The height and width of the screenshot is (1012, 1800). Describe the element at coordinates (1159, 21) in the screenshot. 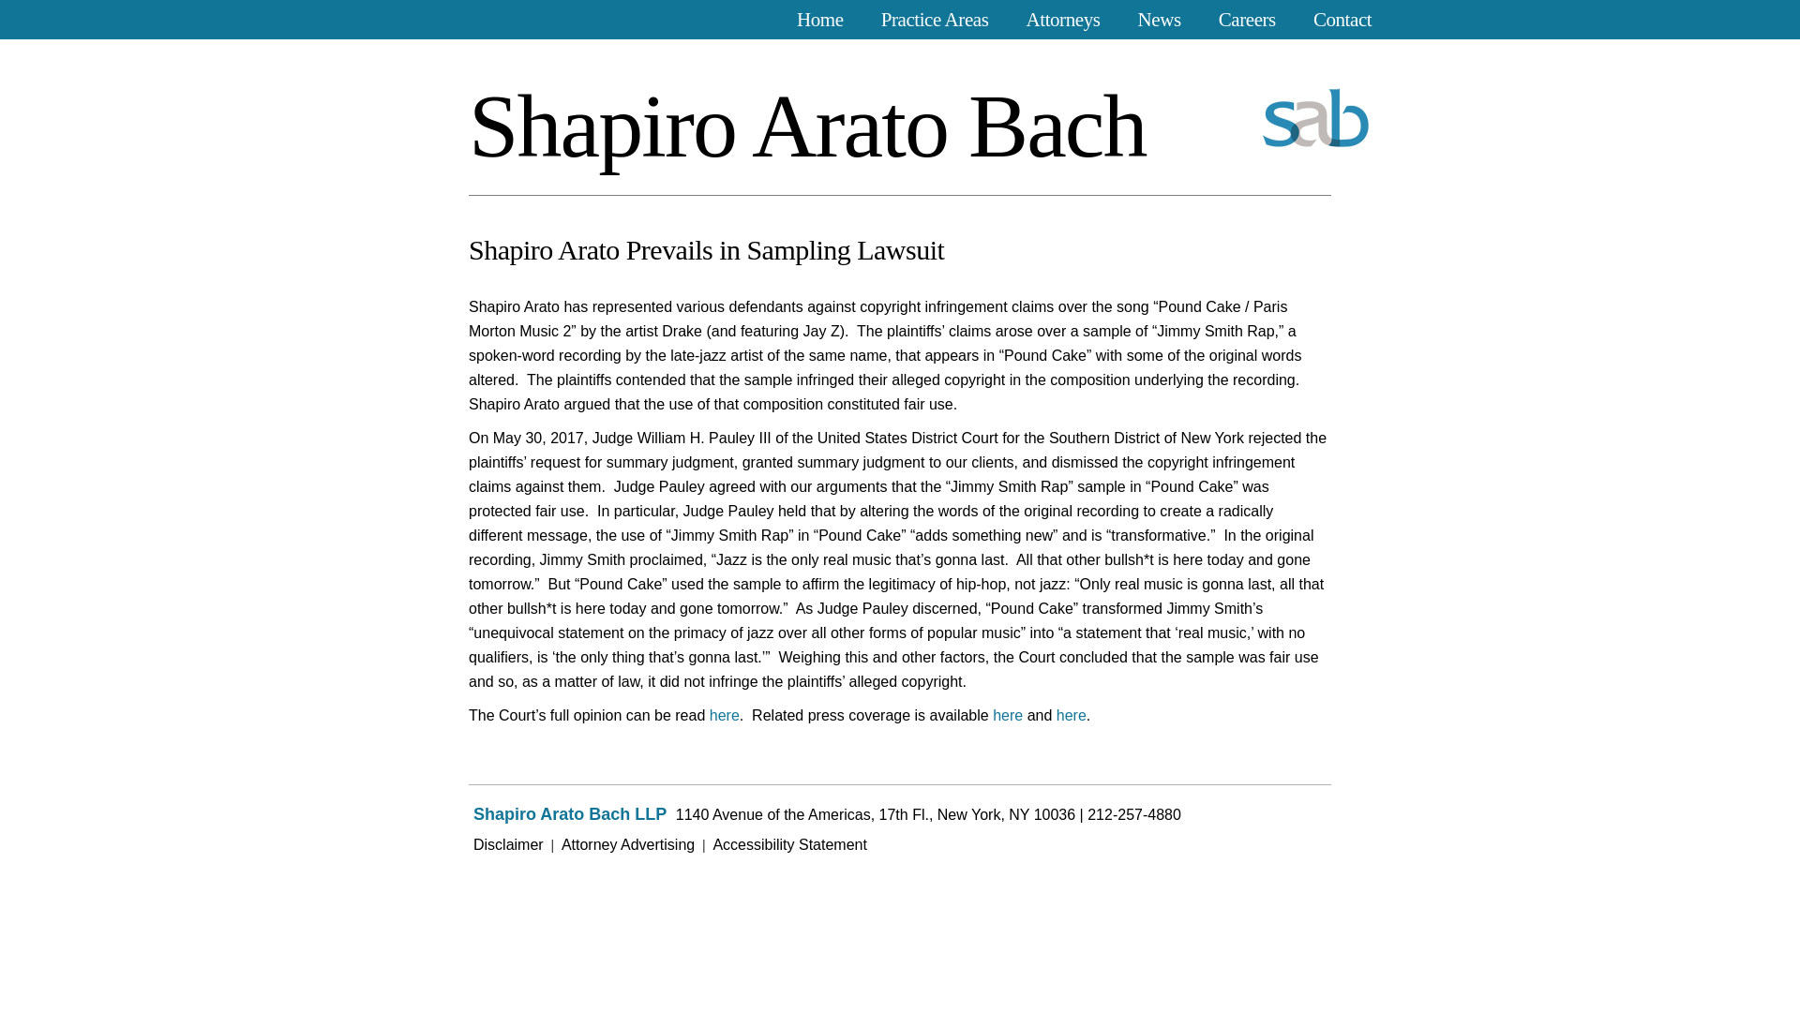

I see `News` at that location.